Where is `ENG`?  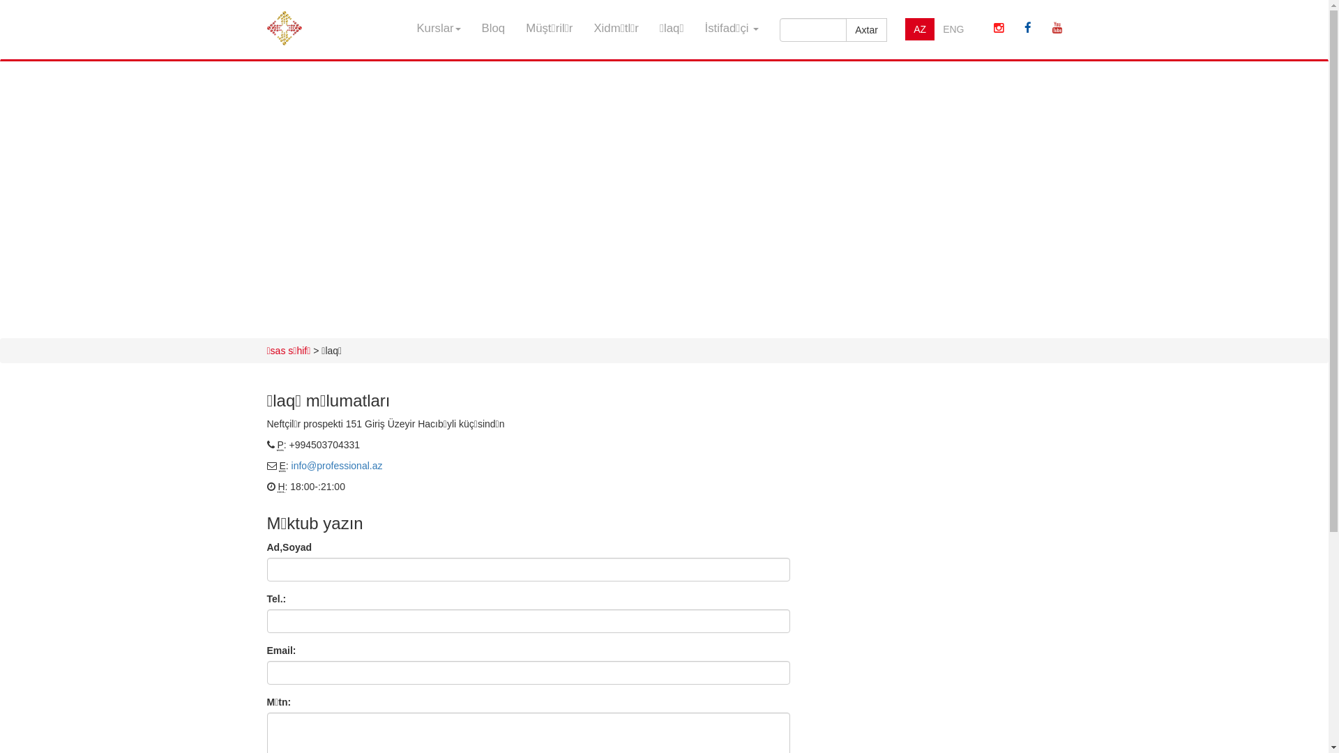
ENG is located at coordinates (953, 29).